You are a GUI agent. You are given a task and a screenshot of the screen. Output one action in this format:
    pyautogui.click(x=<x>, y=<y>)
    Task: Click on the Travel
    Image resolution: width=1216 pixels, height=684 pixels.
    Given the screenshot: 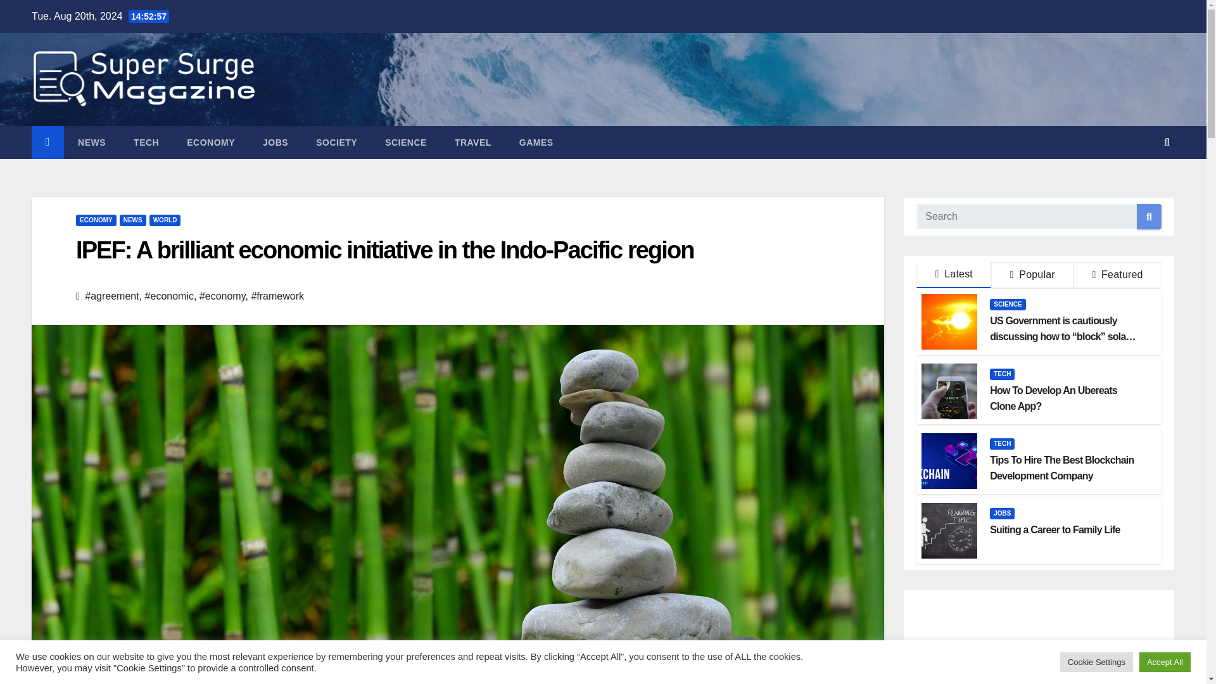 What is the action you would take?
    pyautogui.click(x=472, y=142)
    